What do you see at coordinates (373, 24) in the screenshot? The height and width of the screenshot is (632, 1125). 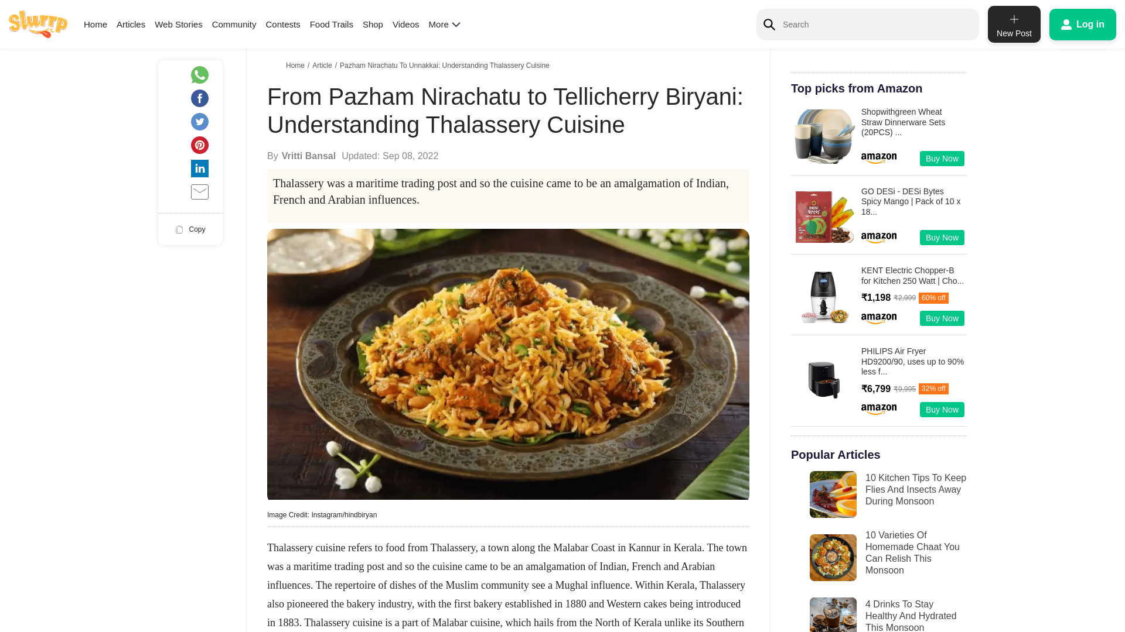 I see `Shop` at bounding box center [373, 24].